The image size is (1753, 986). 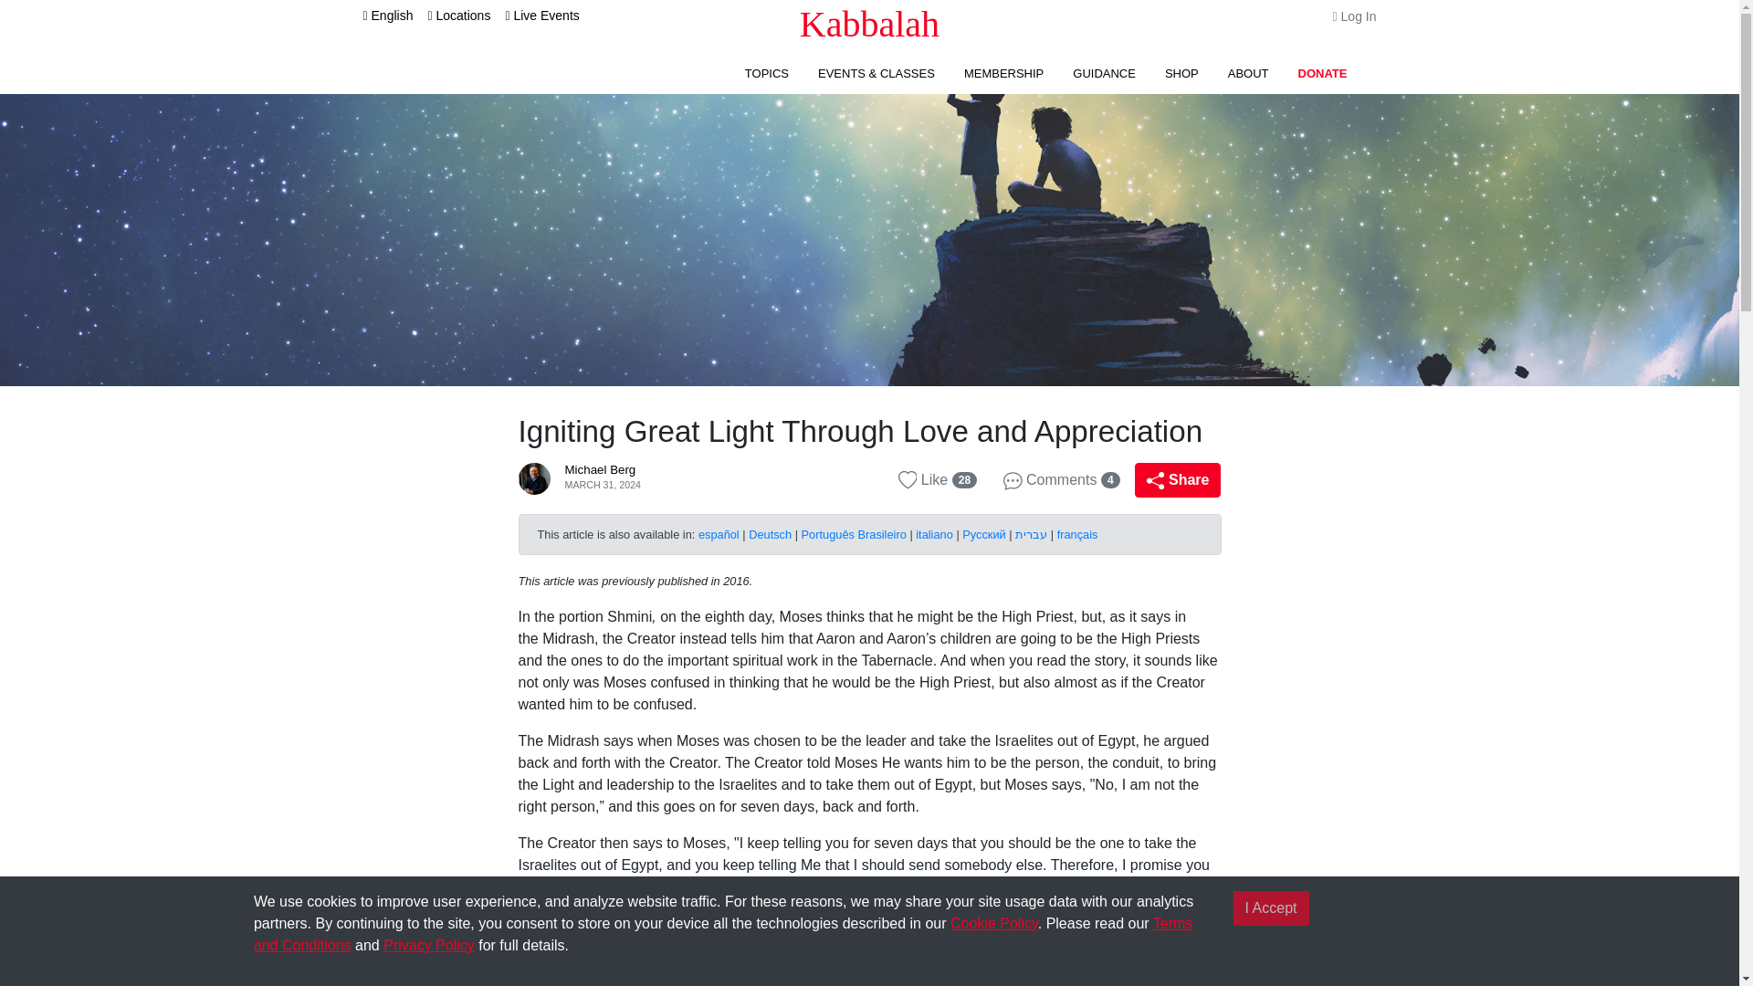 I want to click on SHOP, so click(x=1181, y=73).